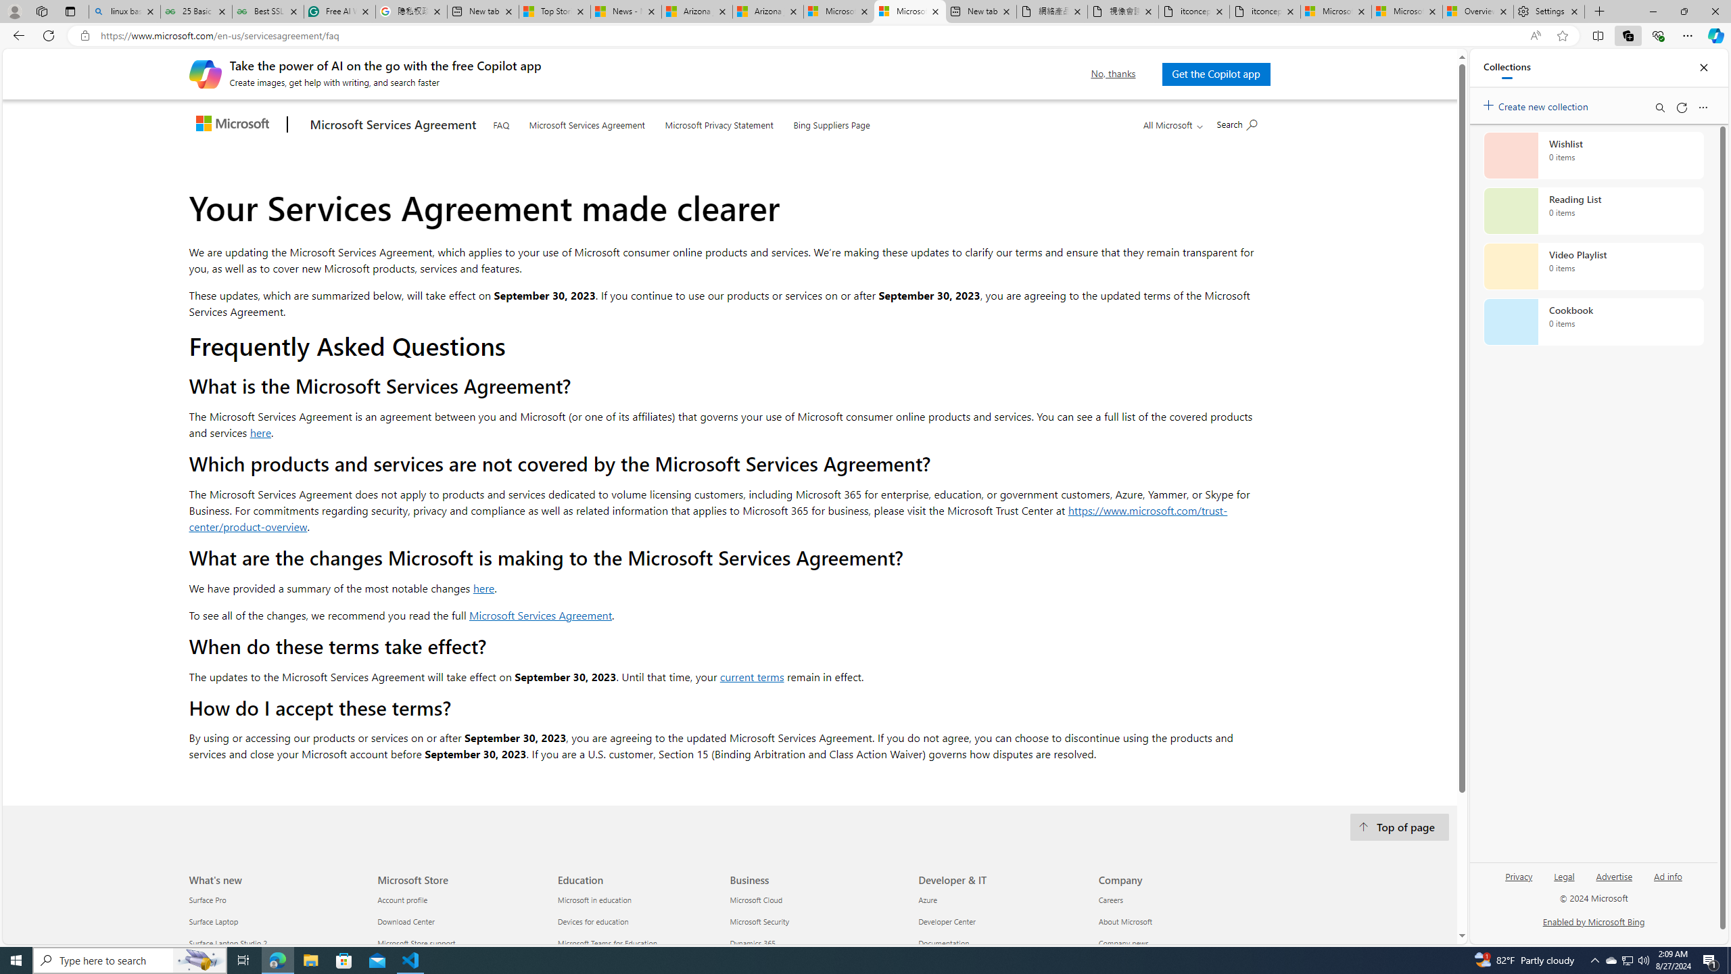 The image size is (1731, 974). Describe the element at coordinates (1399, 827) in the screenshot. I see `Top of page` at that location.